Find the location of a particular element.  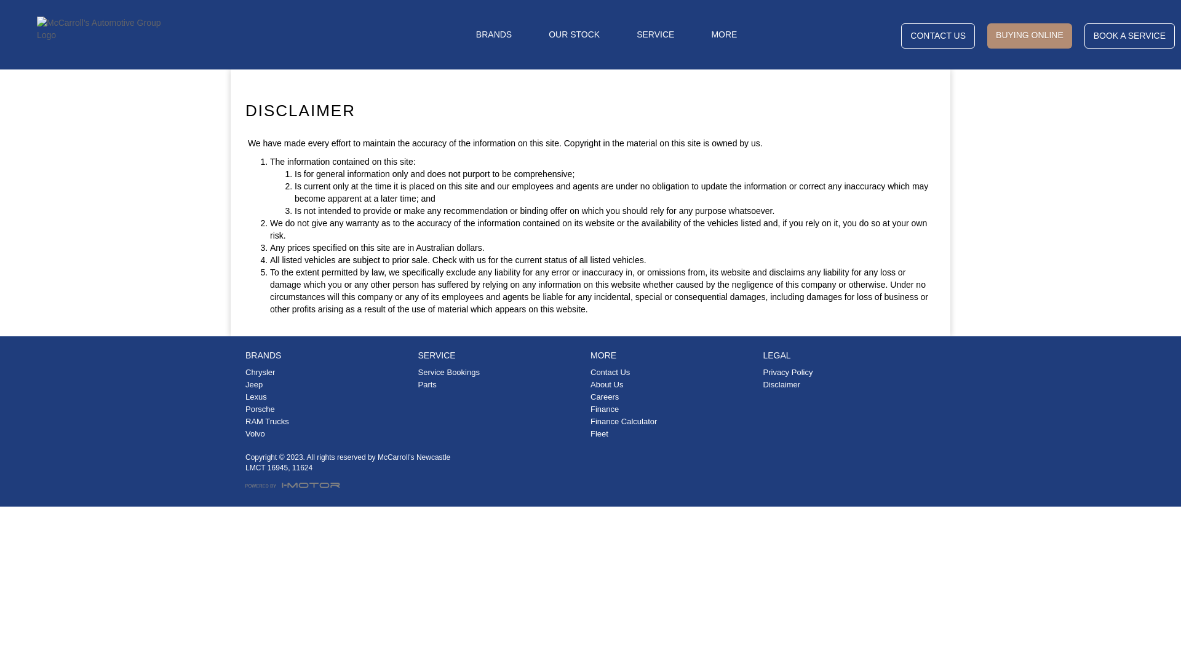

MORE is located at coordinates (724, 34).